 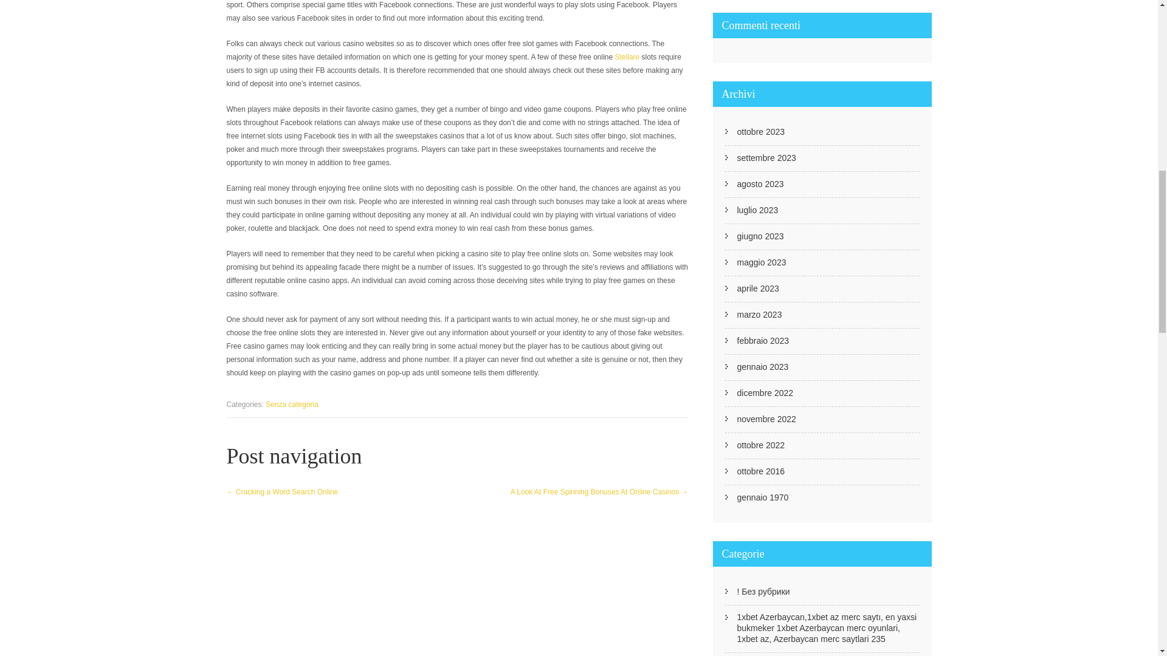 I want to click on gennaio 1970, so click(x=762, y=497).